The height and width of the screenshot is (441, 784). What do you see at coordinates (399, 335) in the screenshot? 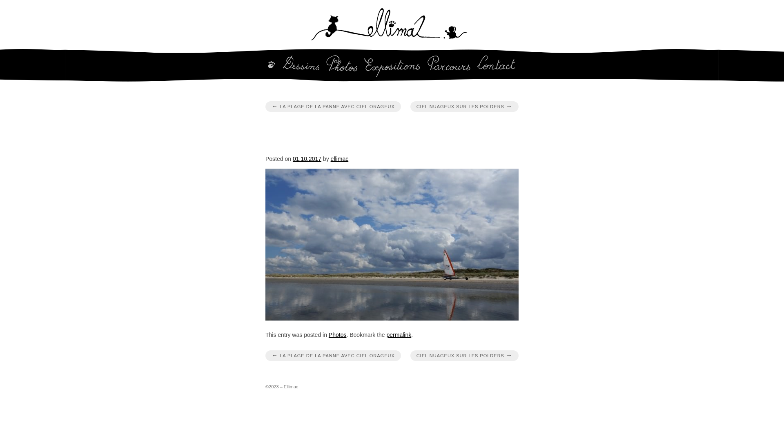
I see `permalink` at bounding box center [399, 335].